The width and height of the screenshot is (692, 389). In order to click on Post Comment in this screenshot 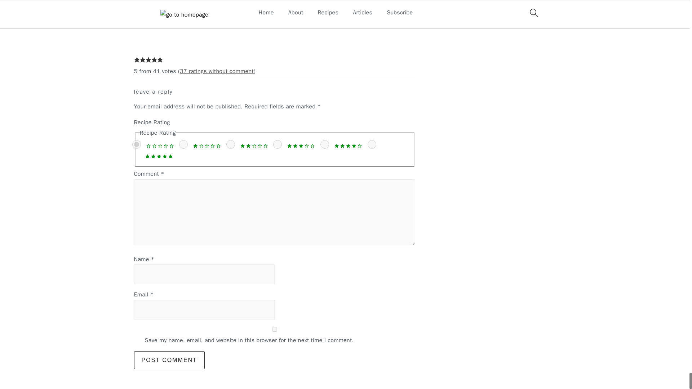, I will do `click(169, 360)`.